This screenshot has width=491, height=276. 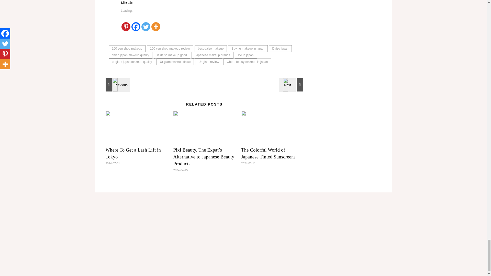 What do you see at coordinates (146, 27) in the screenshot?
I see `Twitter` at bounding box center [146, 27].